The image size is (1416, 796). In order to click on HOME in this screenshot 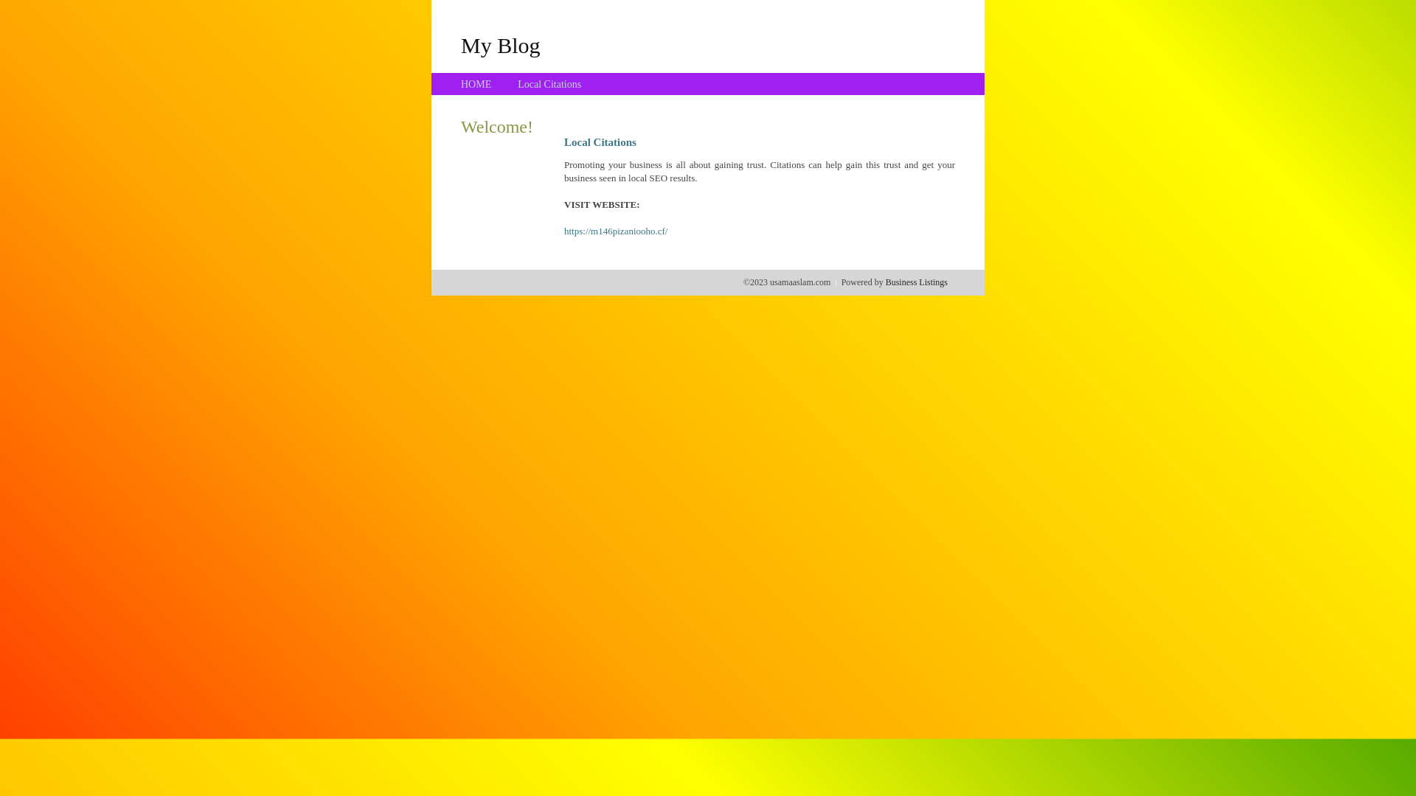, I will do `click(476, 84)`.